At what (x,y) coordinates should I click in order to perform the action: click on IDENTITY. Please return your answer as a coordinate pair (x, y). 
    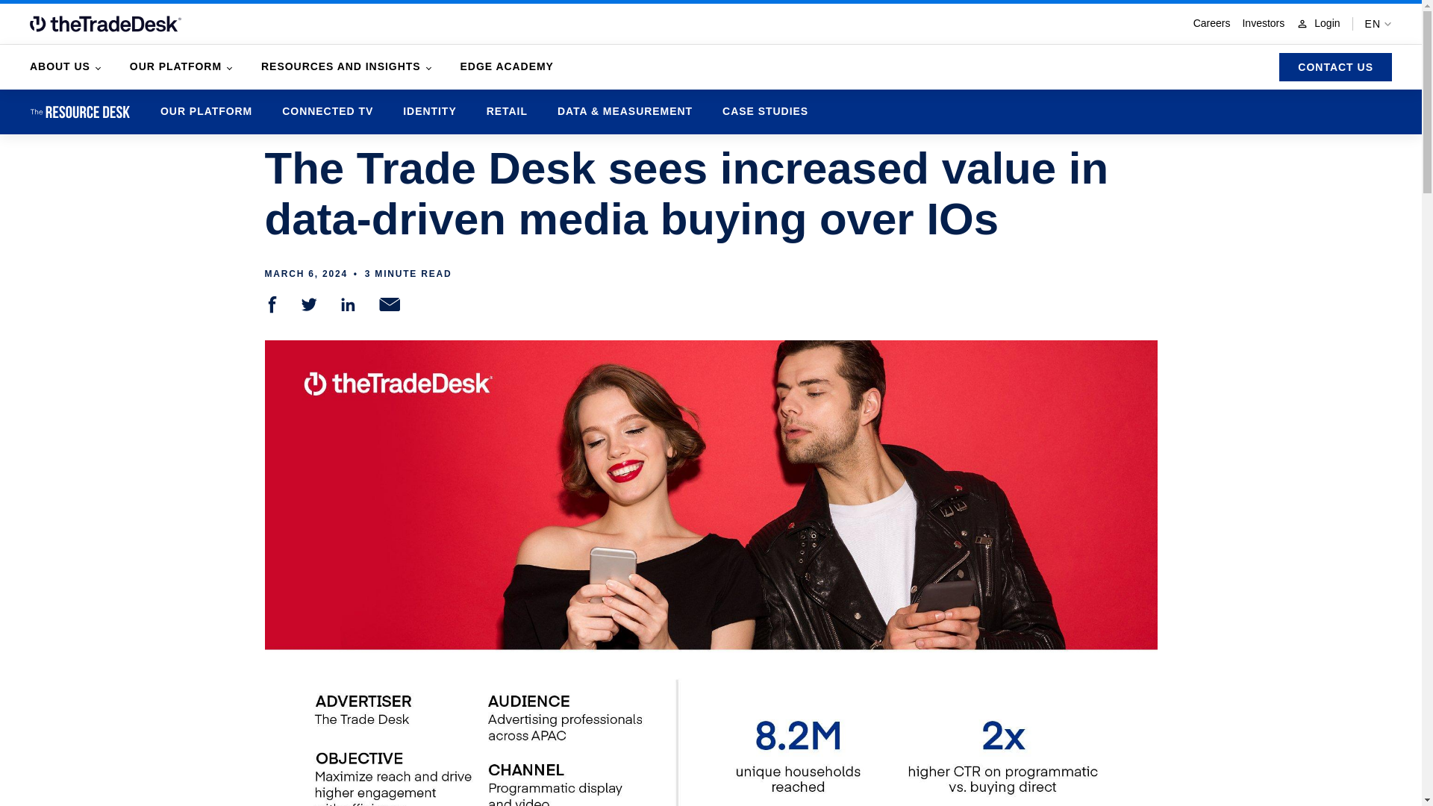
    Looking at the image, I should click on (428, 111).